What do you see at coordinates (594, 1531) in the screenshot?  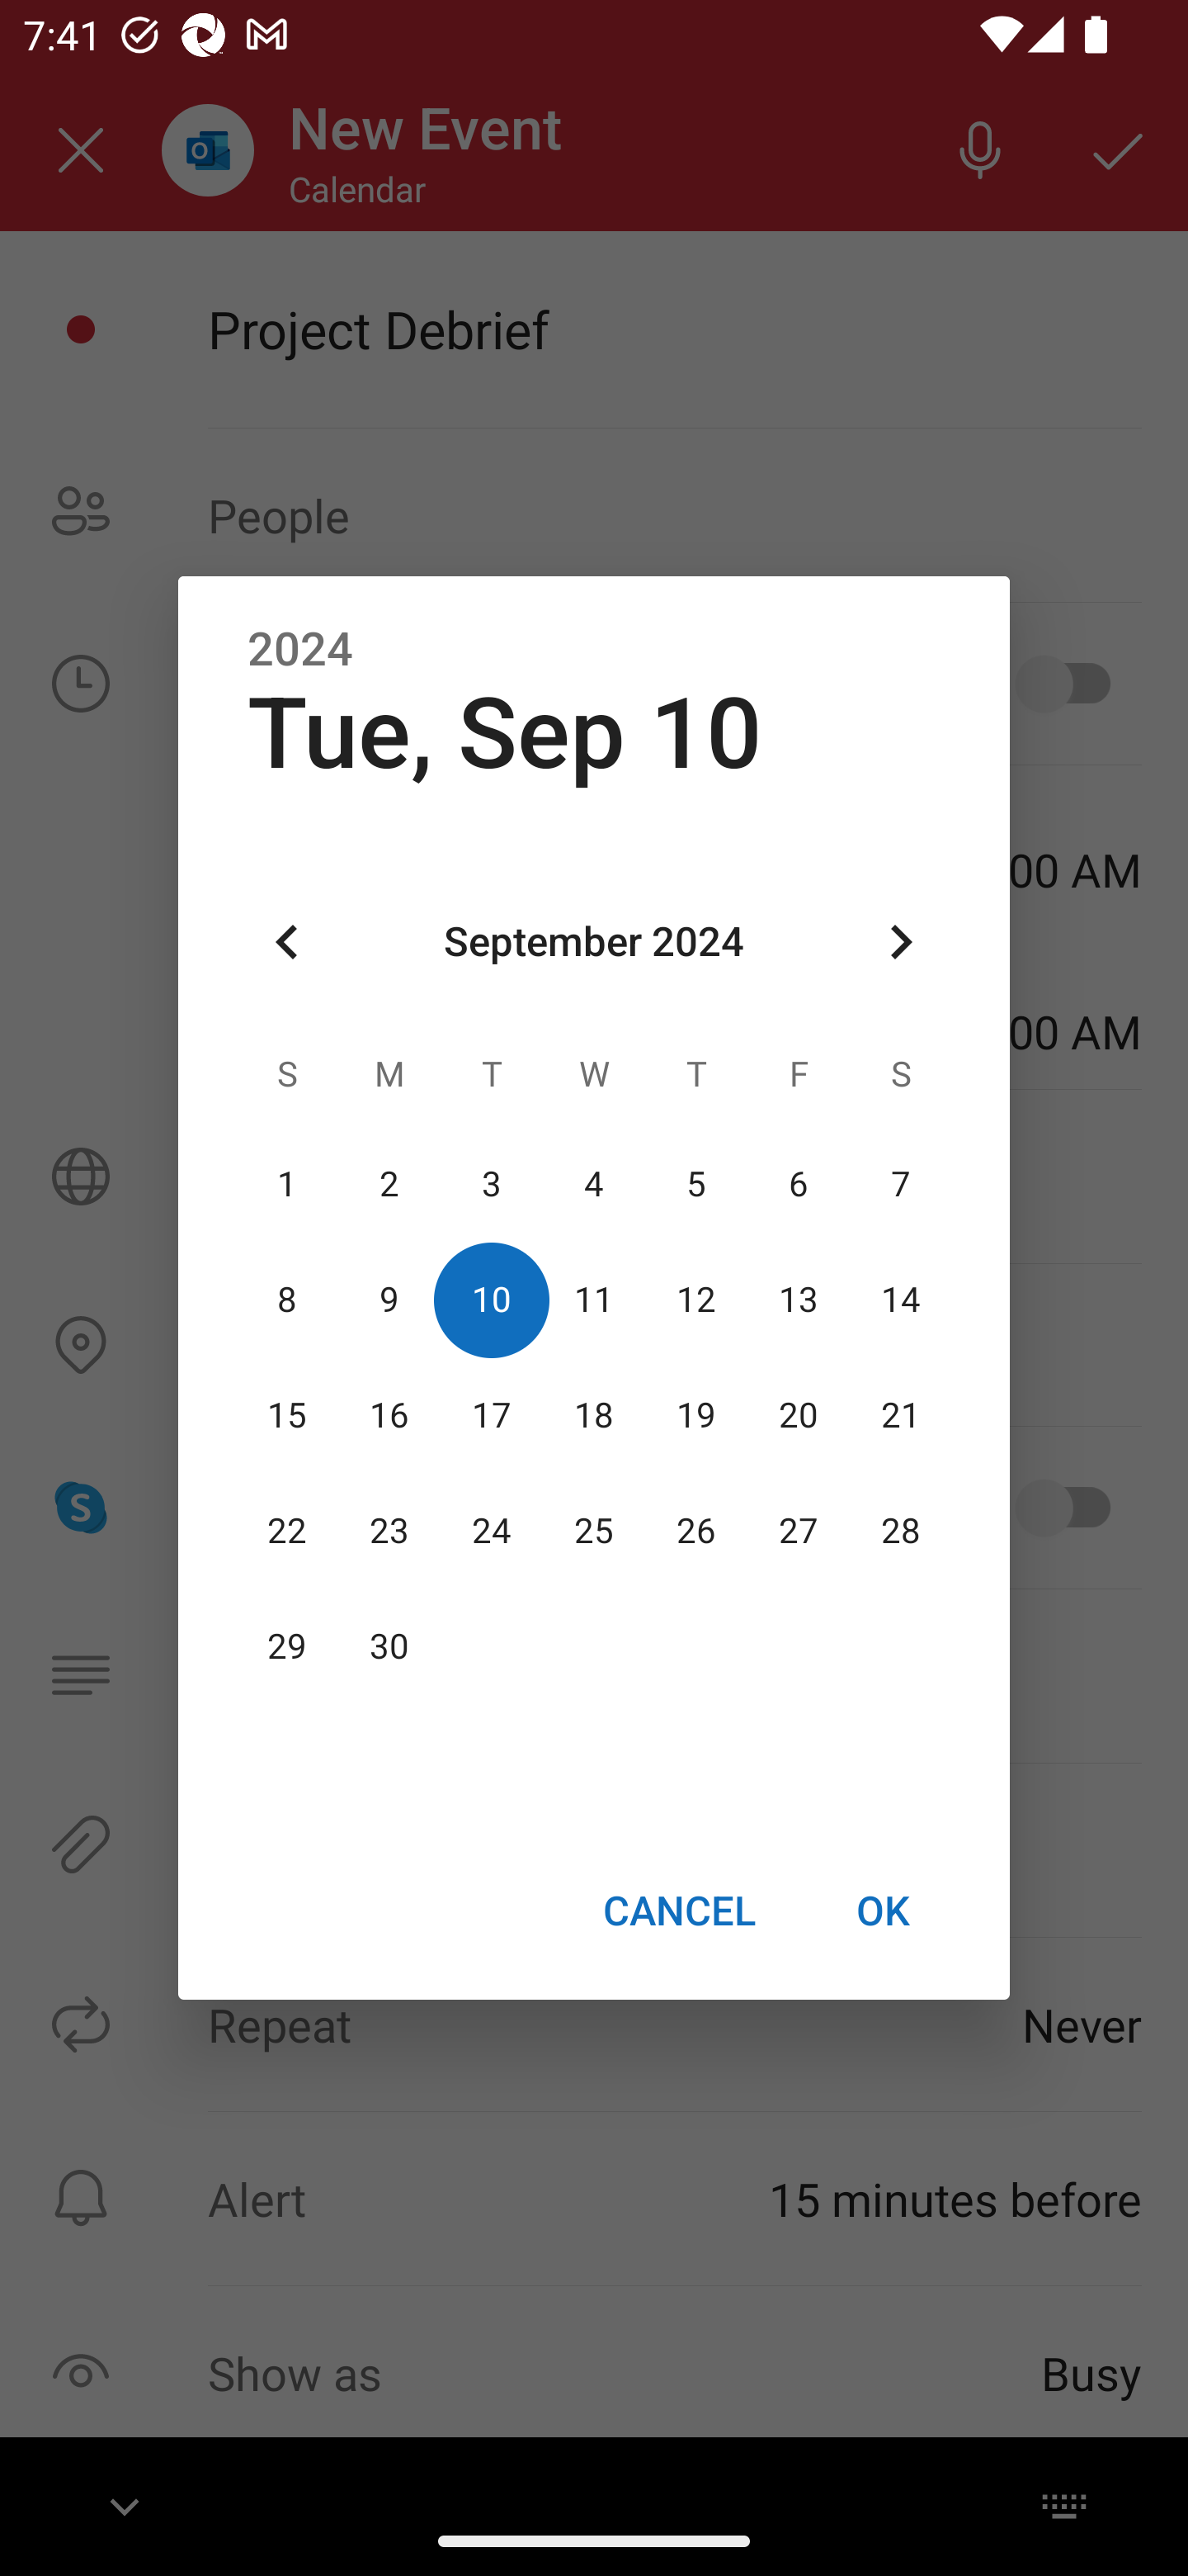 I see `25 25 September 2024` at bounding box center [594, 1531].